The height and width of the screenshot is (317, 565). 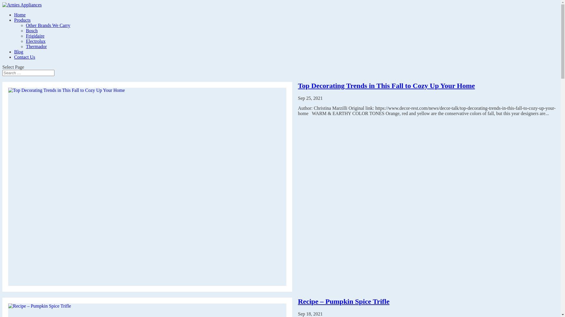 What do you see at coordinates (19, 52) in the screenshot?
I see `Blog` at bounding box center [19, 52].